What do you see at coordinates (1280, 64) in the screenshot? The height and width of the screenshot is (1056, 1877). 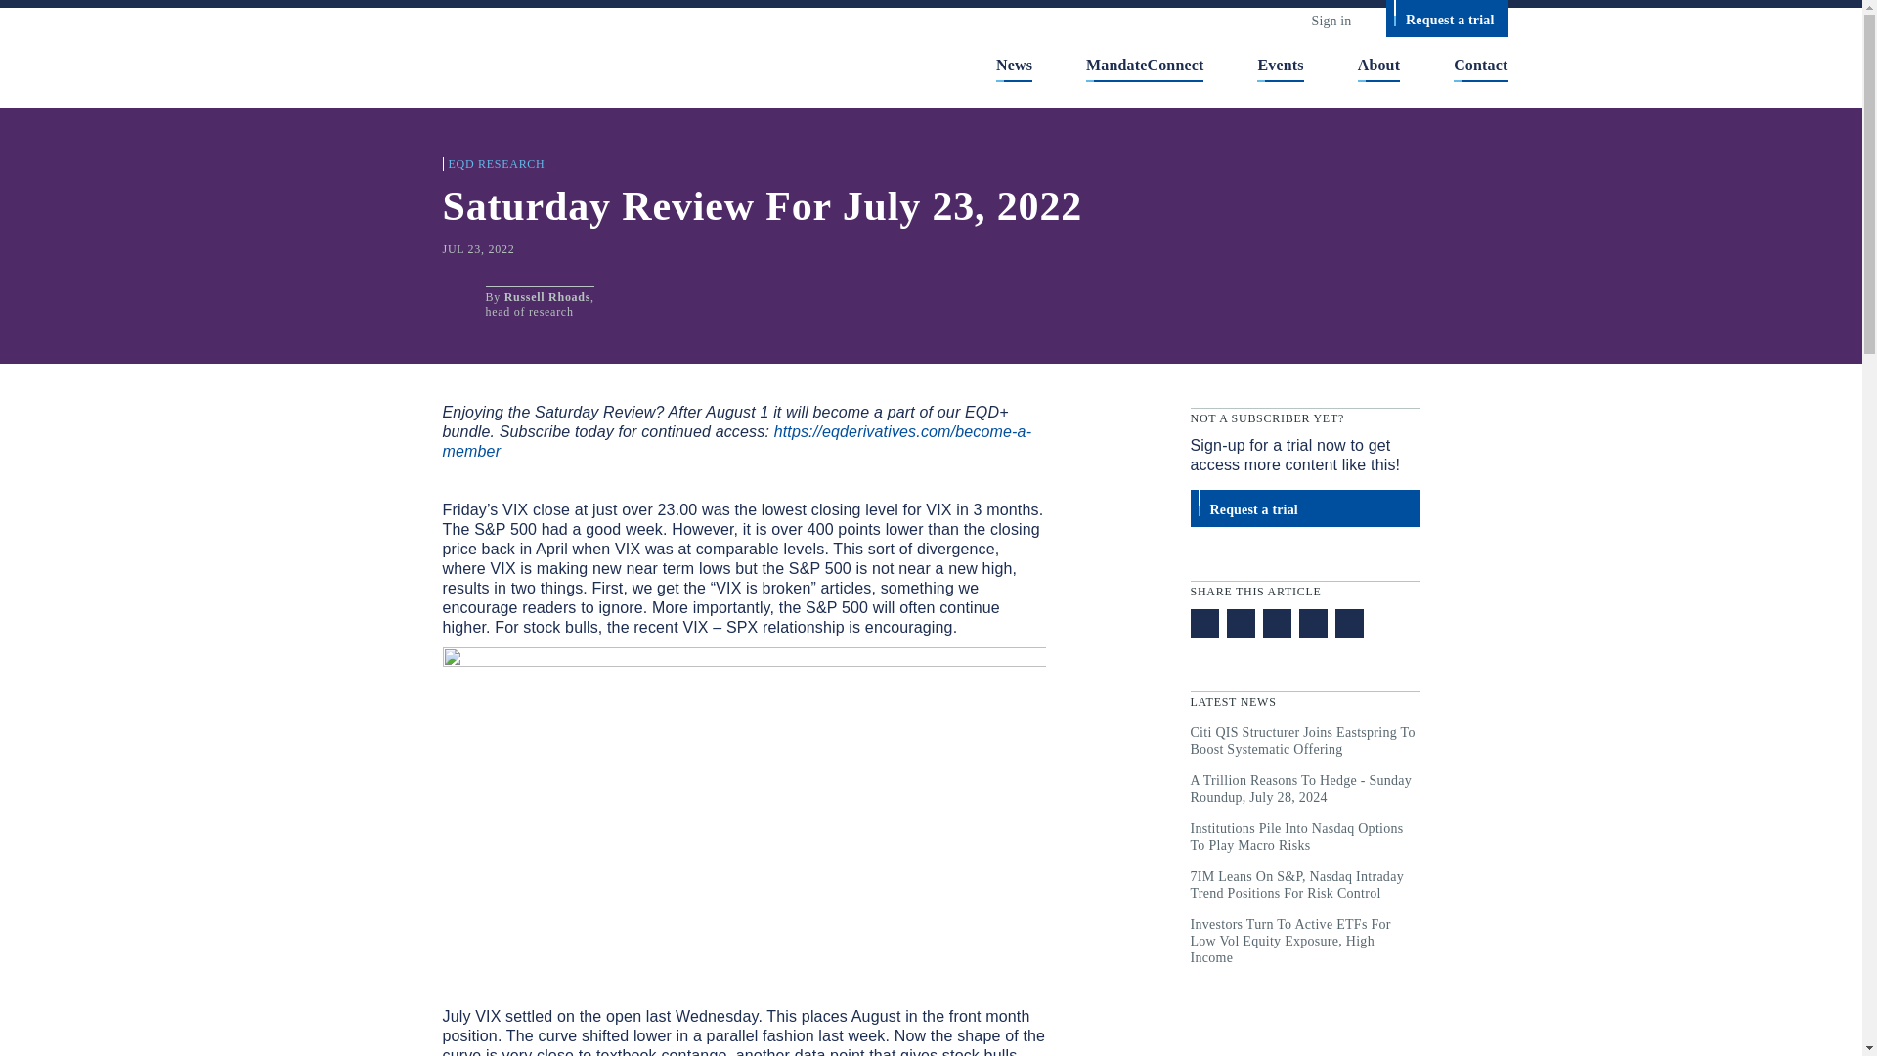 I see `Events` at bounding box center [1280, 64].